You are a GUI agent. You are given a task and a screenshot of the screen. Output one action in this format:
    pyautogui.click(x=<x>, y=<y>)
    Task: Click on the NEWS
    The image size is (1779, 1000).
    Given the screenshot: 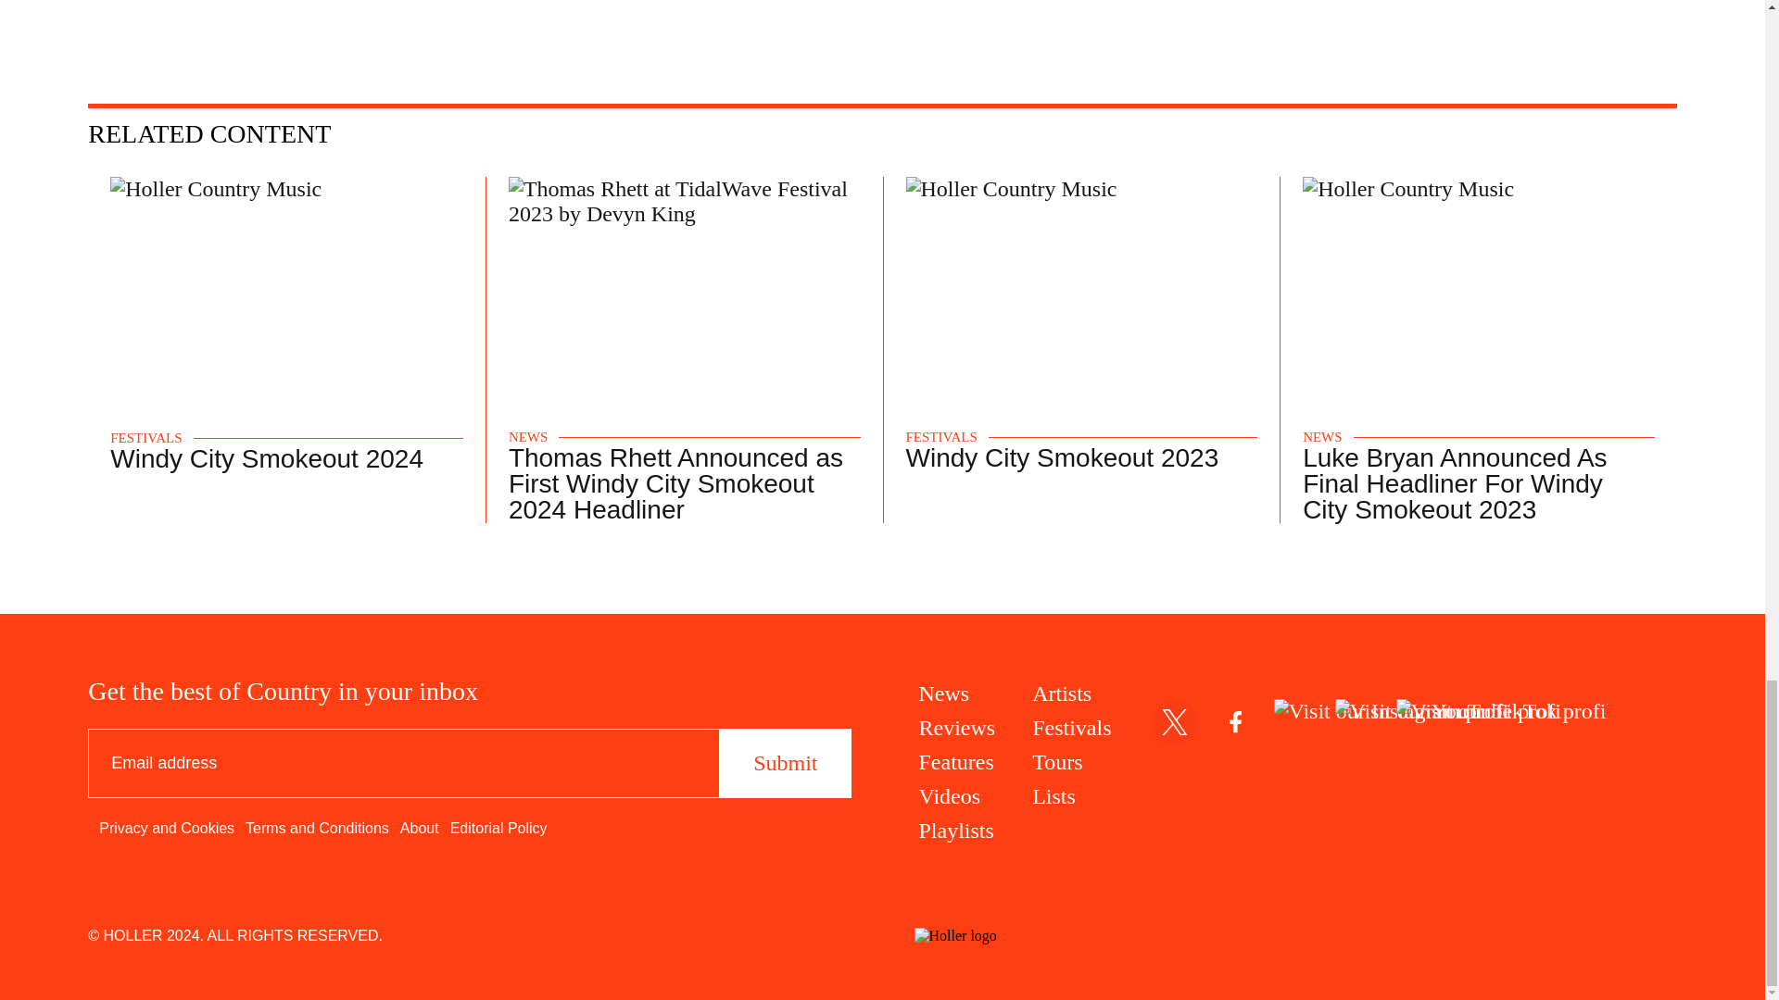 What is the action you would take?
    pyautogui.click(x=1322, y=437)
    